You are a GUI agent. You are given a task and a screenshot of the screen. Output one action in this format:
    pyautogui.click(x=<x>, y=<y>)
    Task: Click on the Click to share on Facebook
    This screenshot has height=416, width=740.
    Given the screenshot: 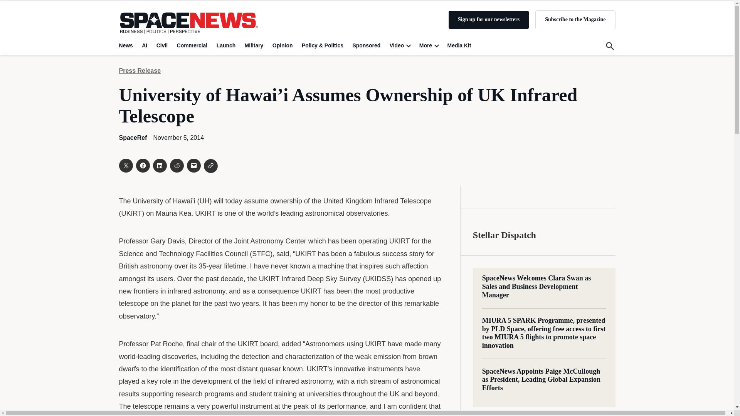 What is the action you would take?
    pyautogui.click(x=142, y=166)
    